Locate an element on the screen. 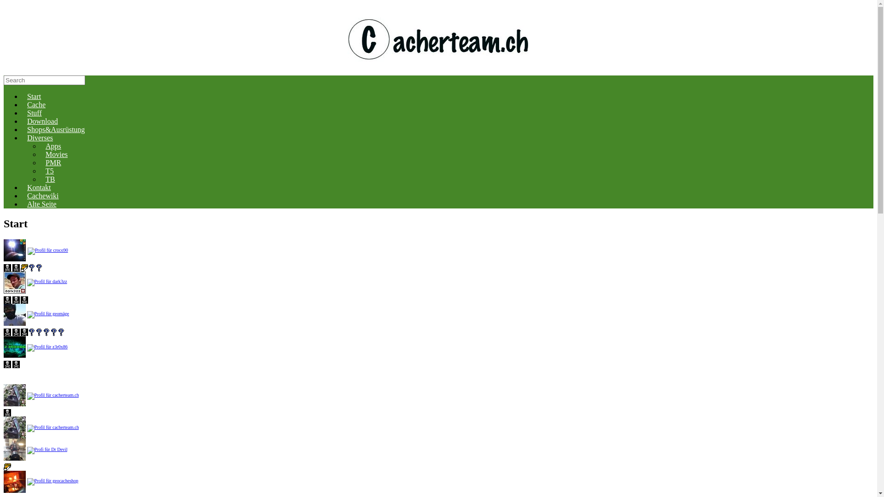  GC240G7 - The Casematte - 30m Abseiler is located at coordinates (24, 300).